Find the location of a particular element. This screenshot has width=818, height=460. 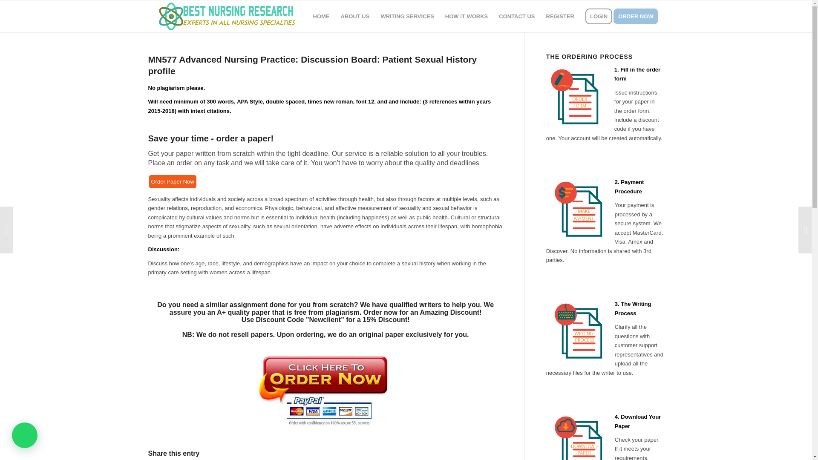

Order Paper Now is located at coordinates (172, 181).